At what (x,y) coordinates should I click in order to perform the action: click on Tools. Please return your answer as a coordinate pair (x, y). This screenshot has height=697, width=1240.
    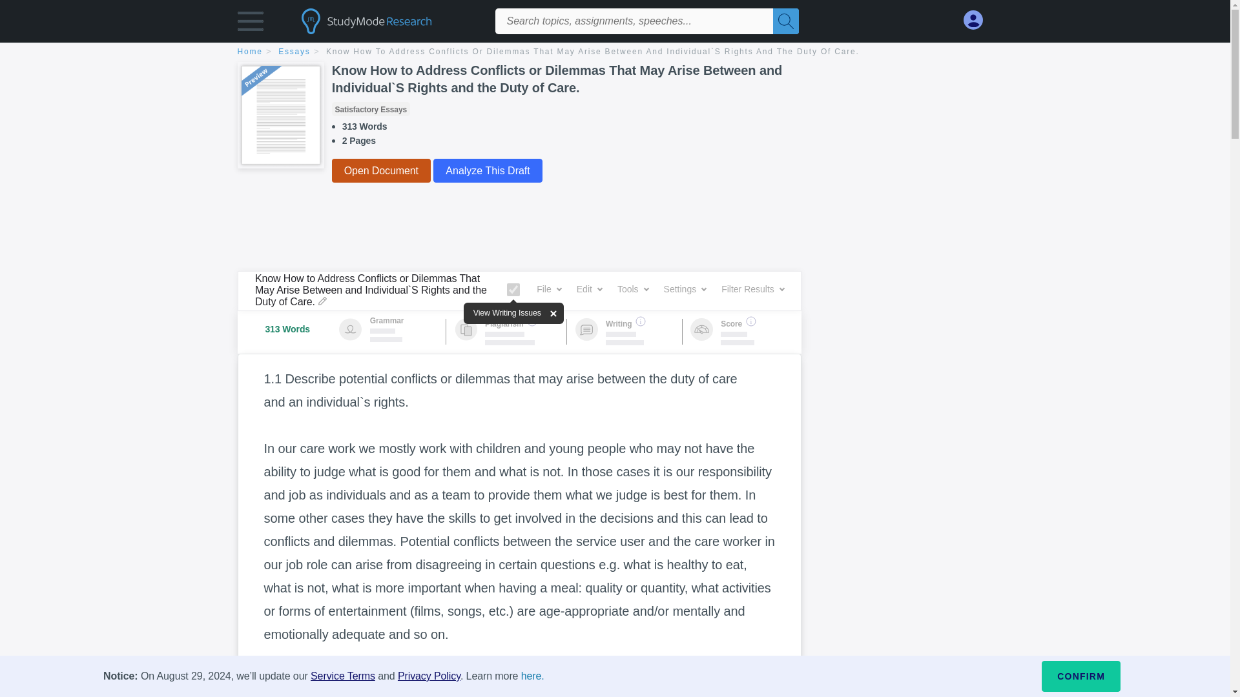
    Looking at the image, I should click on (633, 289).